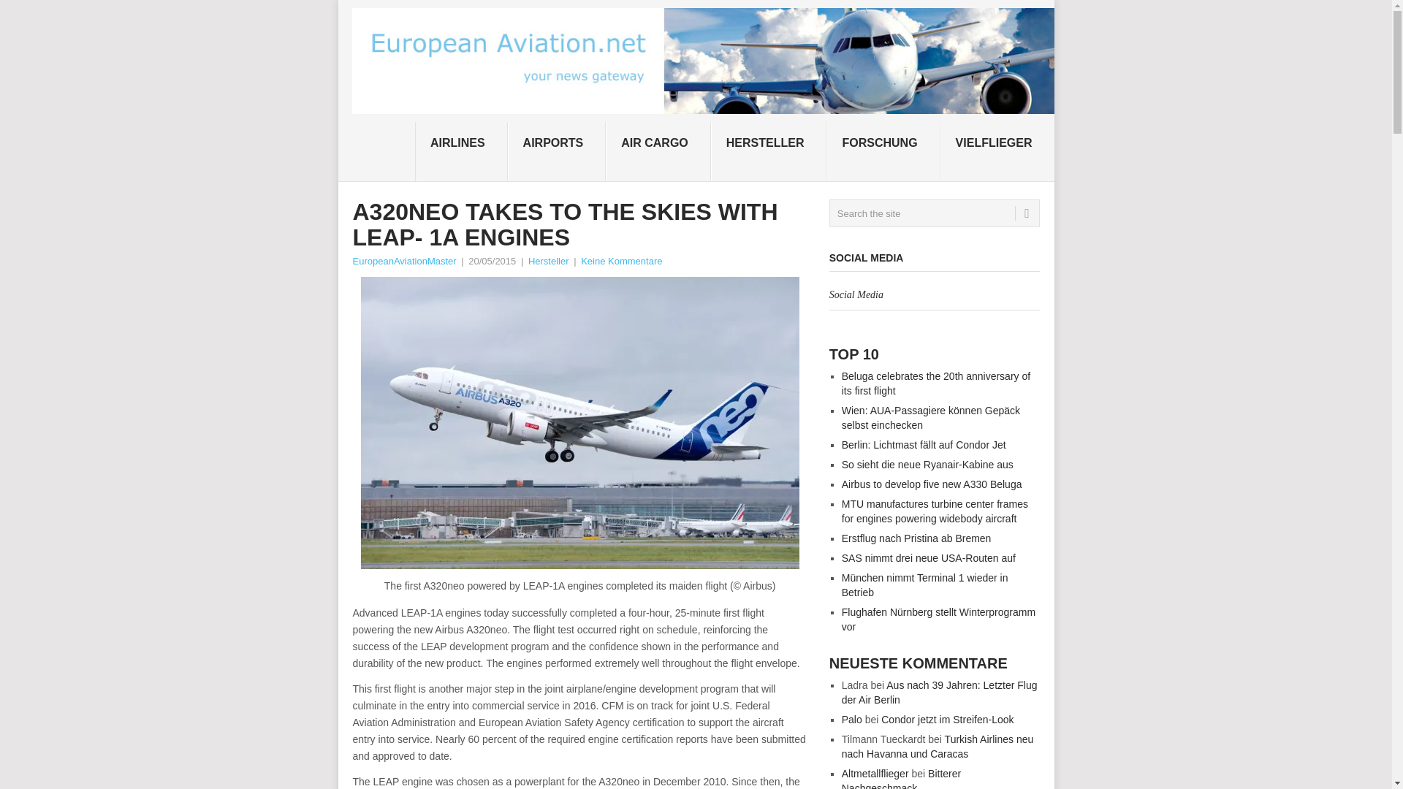 This screenshot has height=789, width=1403. Describe the element at coordinates (947, 719) in the screenshot. I see `Condor jetzt im Streifen-Look` at that location.